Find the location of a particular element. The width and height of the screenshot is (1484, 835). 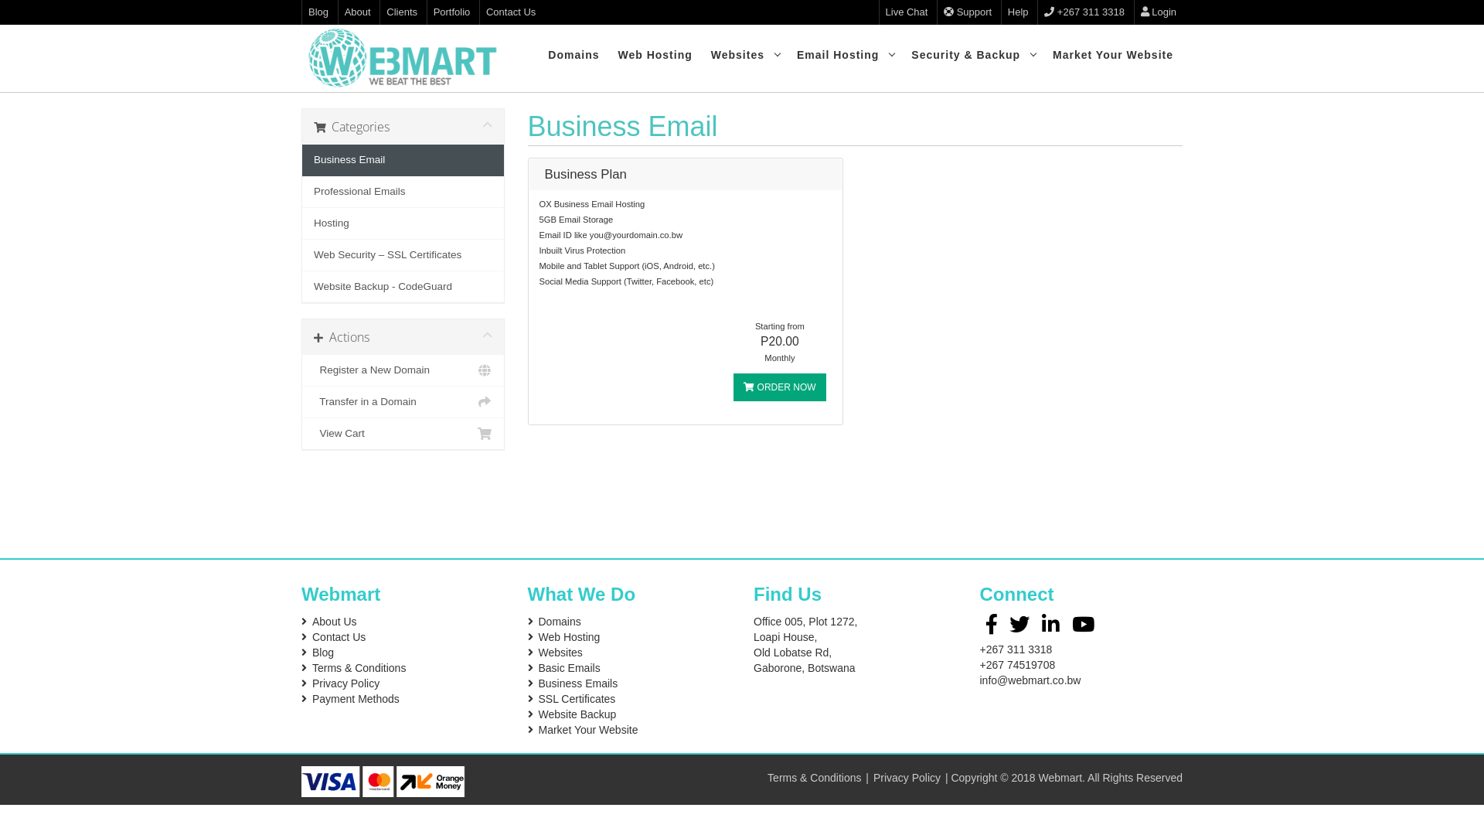

Websites is located at coordinates (745, 55).